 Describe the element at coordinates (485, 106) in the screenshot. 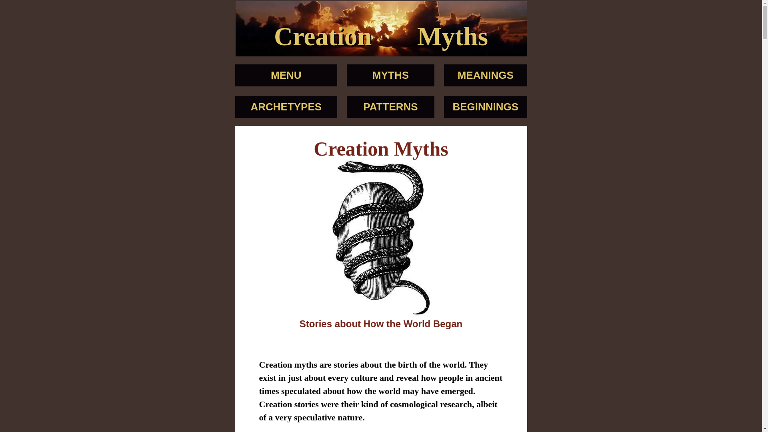

I see `BEGINNINGS` at that location.